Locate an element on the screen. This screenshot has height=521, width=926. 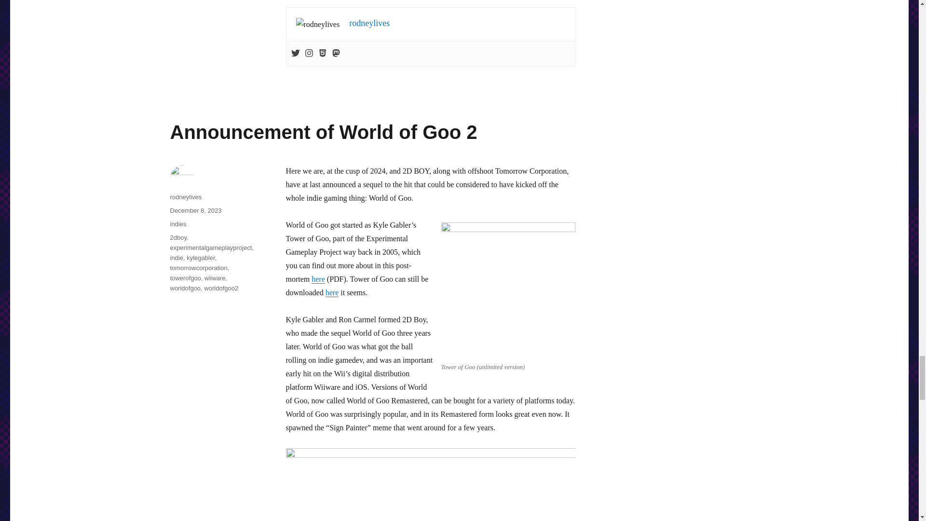
here is located at coordinates (332, 292).